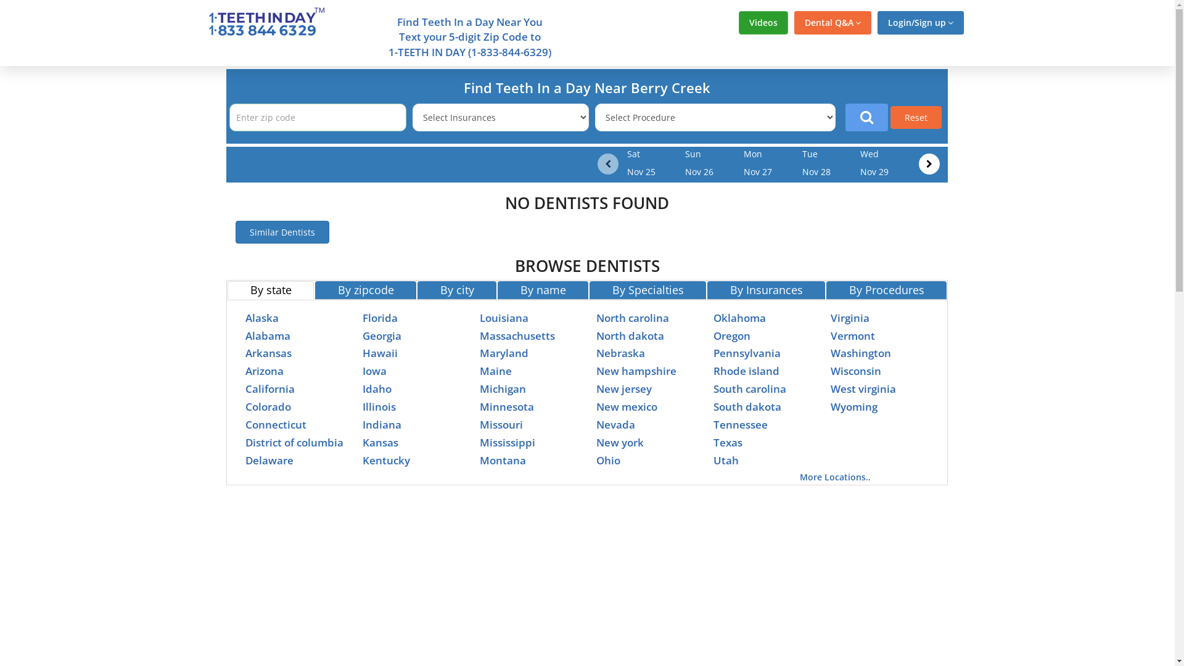 This screenshot has height=666, width=1184. I want to click on Iowa, so click(375, 371).